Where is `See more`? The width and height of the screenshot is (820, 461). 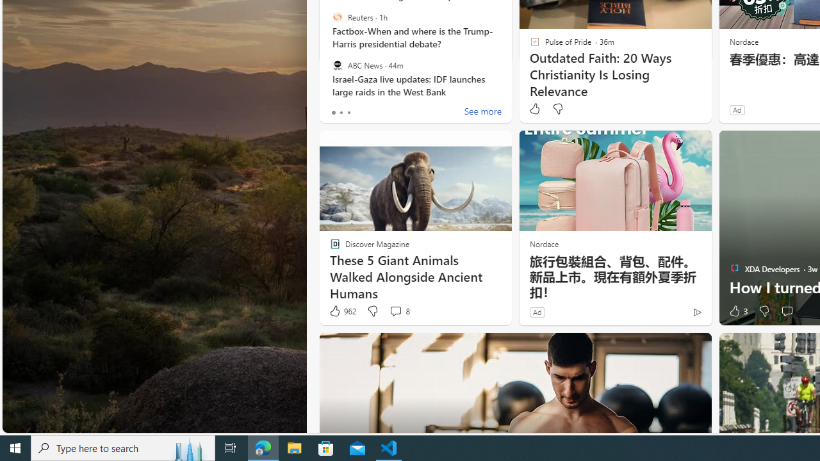 See more is located at coordinates (483, 113).